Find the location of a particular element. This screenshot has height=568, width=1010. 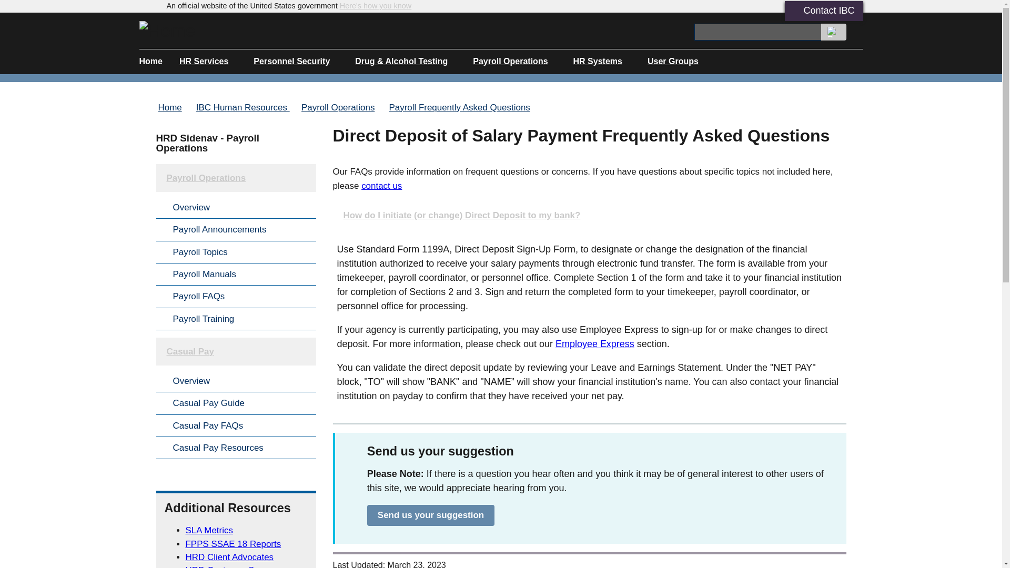

Payroll Manuals is located at coordinates (235, 275).